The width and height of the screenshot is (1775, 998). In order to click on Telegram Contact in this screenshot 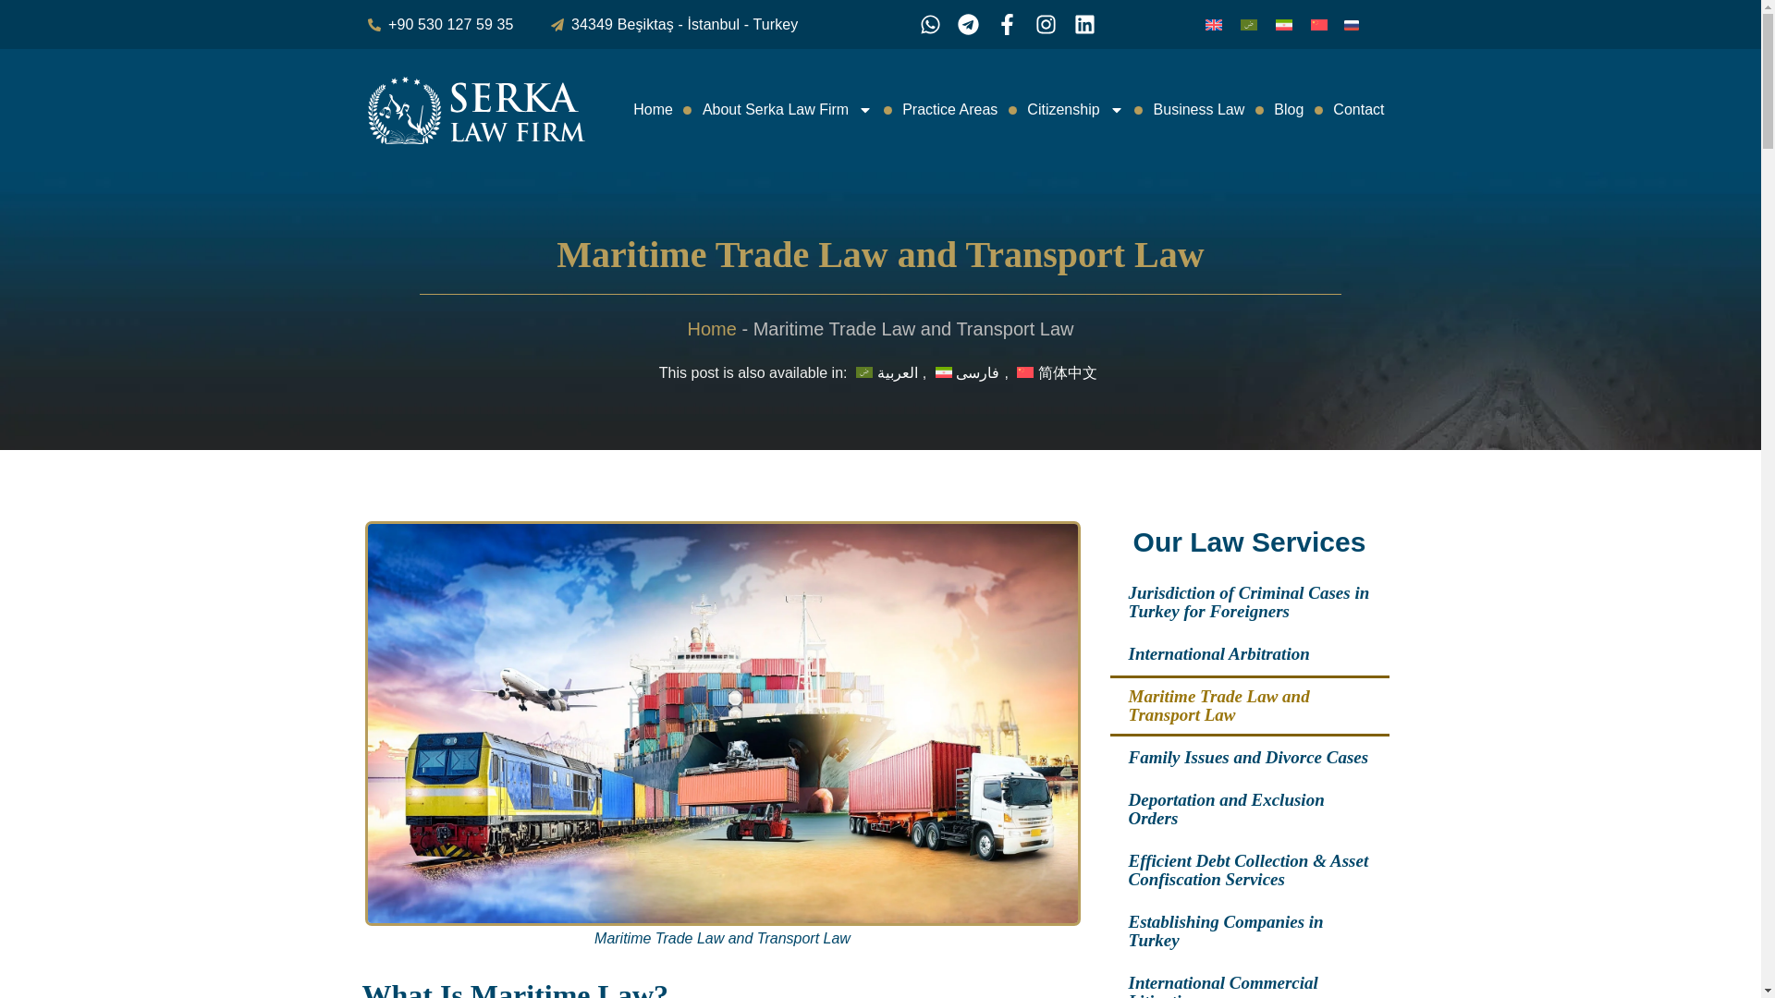, I will do `click(973, 24)`.